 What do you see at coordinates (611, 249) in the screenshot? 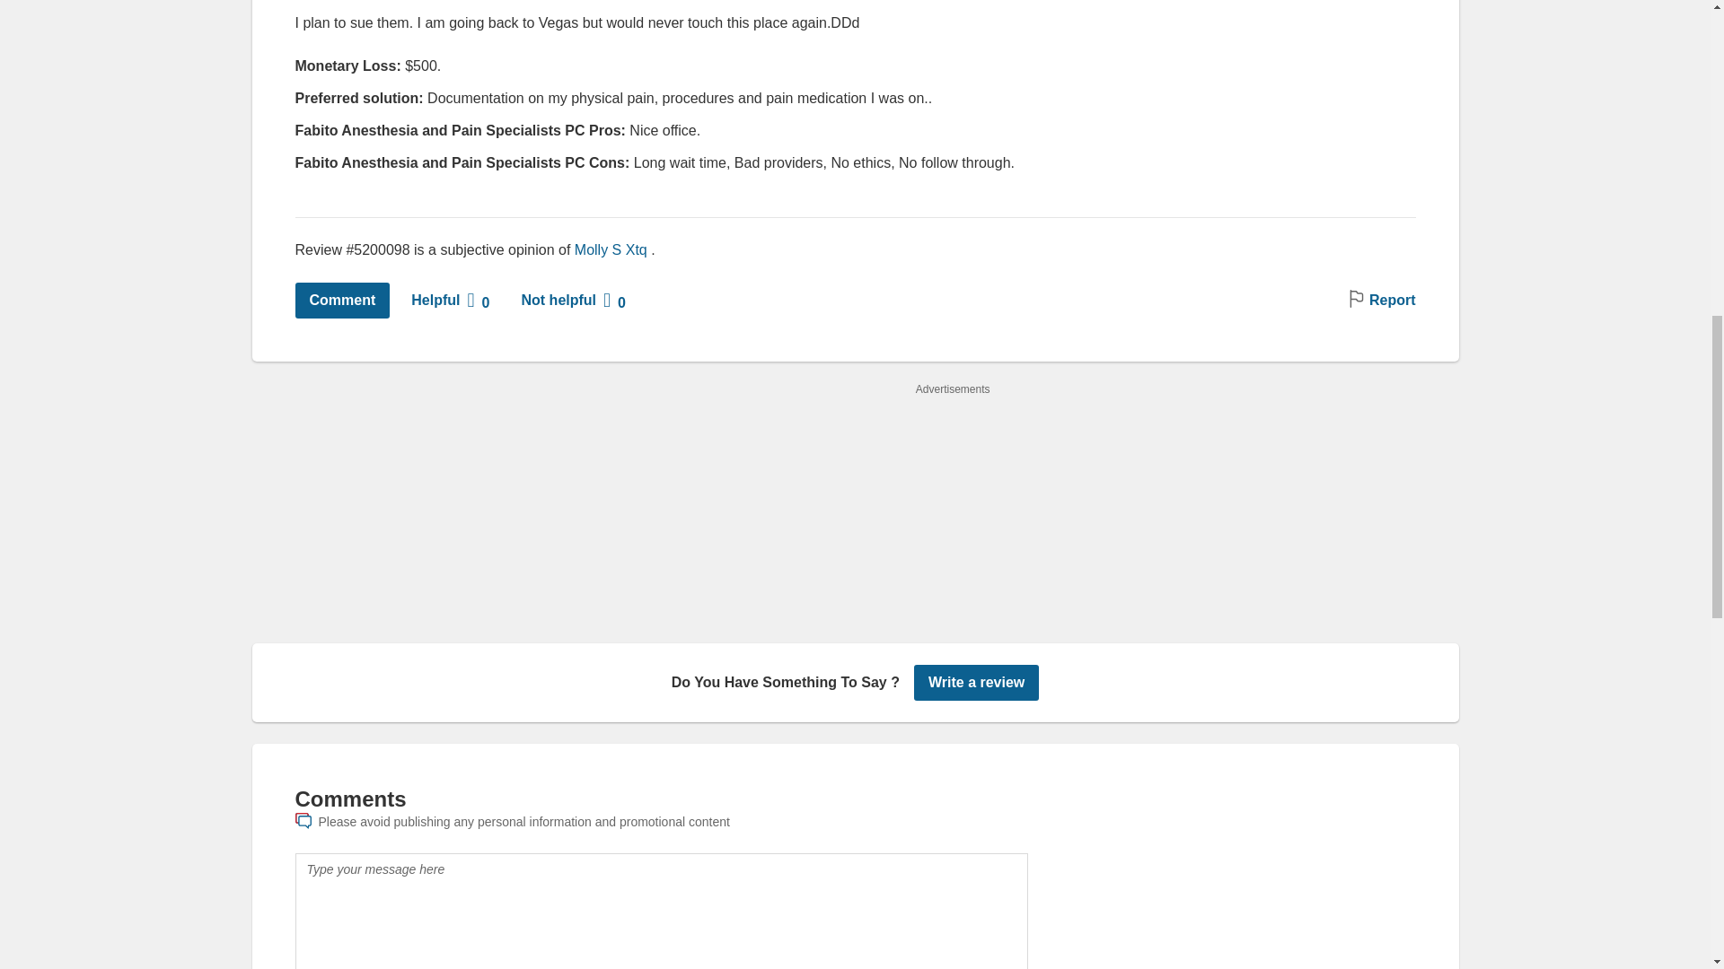
I see `Molly S Xtq` at bounding box center [611, 249].